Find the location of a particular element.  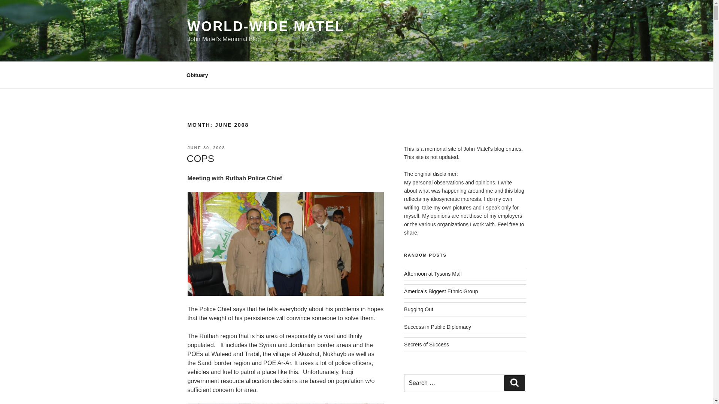

Secrets of Success is located at coordinates (426, 344).